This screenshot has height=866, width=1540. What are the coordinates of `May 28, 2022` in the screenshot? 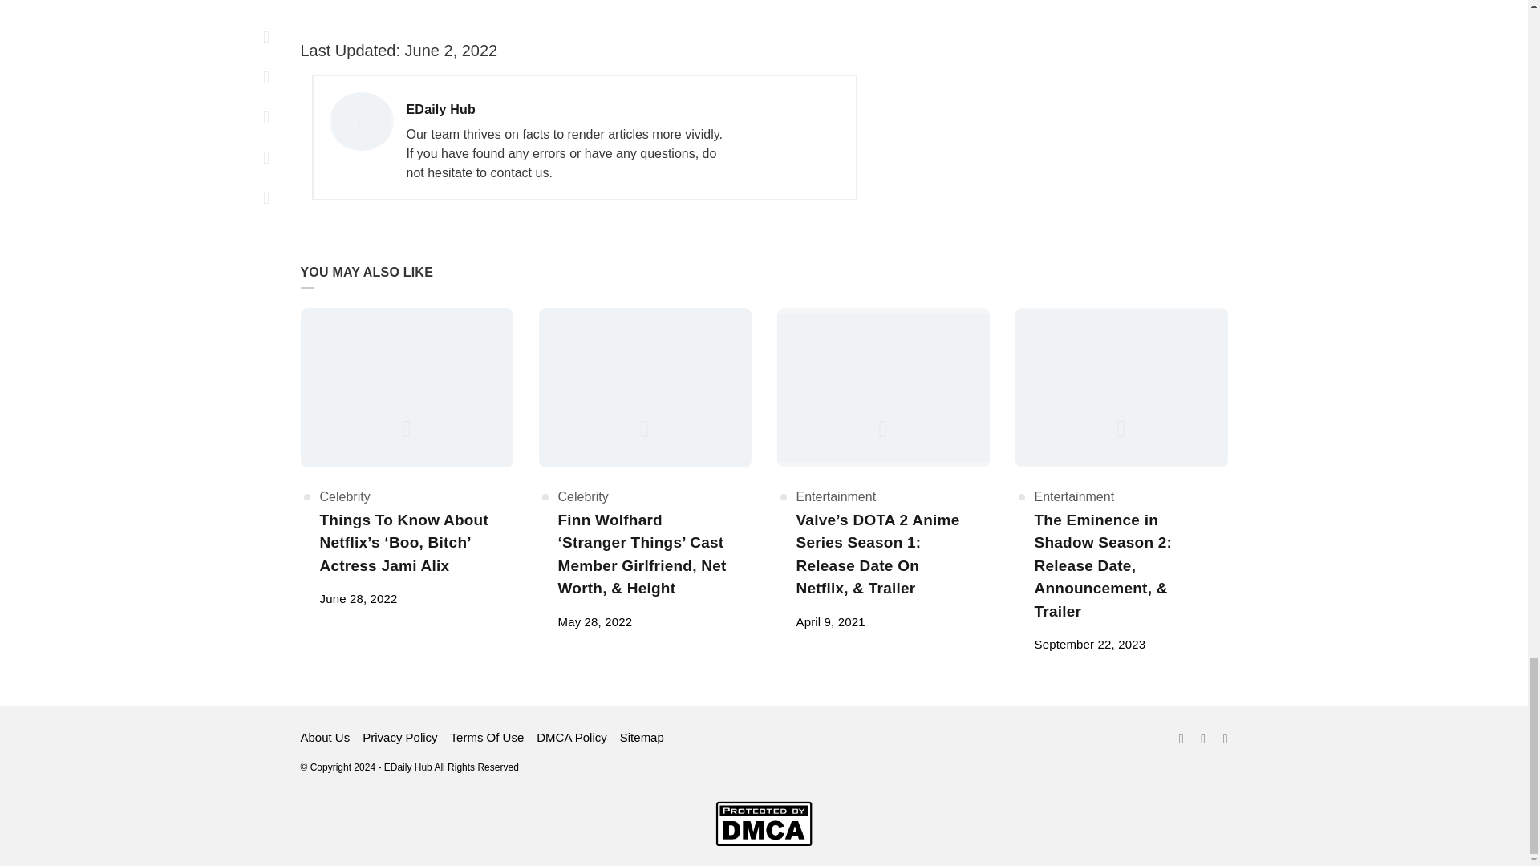 It's located at (595, 621).